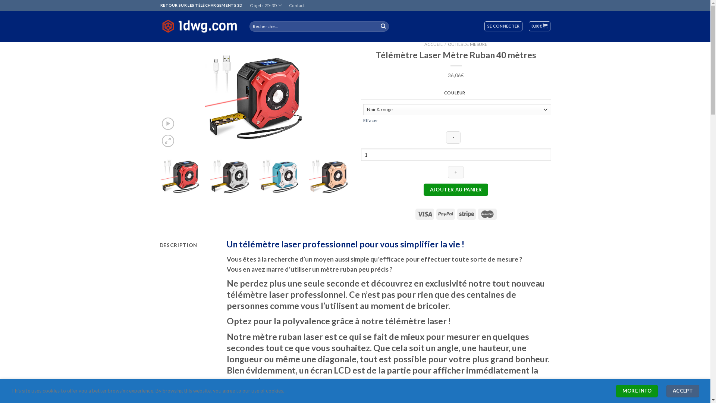 This screenshot has width=716, height=403. What do you see at coordinates (199, 26) in the screenshot?
I see `1DWG Boutique` at bounding box center [199, 26].